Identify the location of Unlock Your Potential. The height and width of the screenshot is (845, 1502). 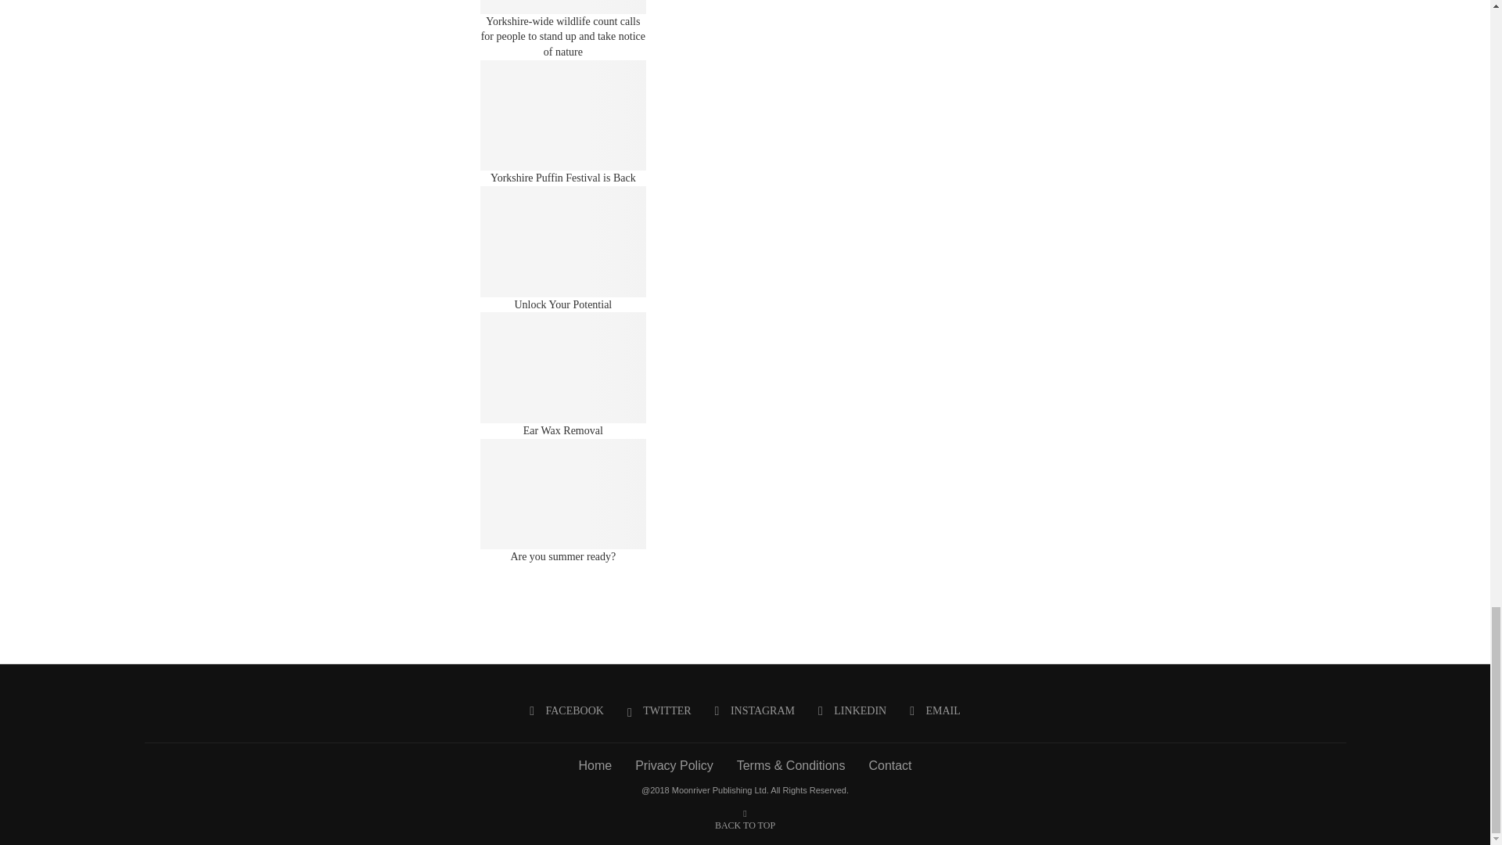
(563, 241).